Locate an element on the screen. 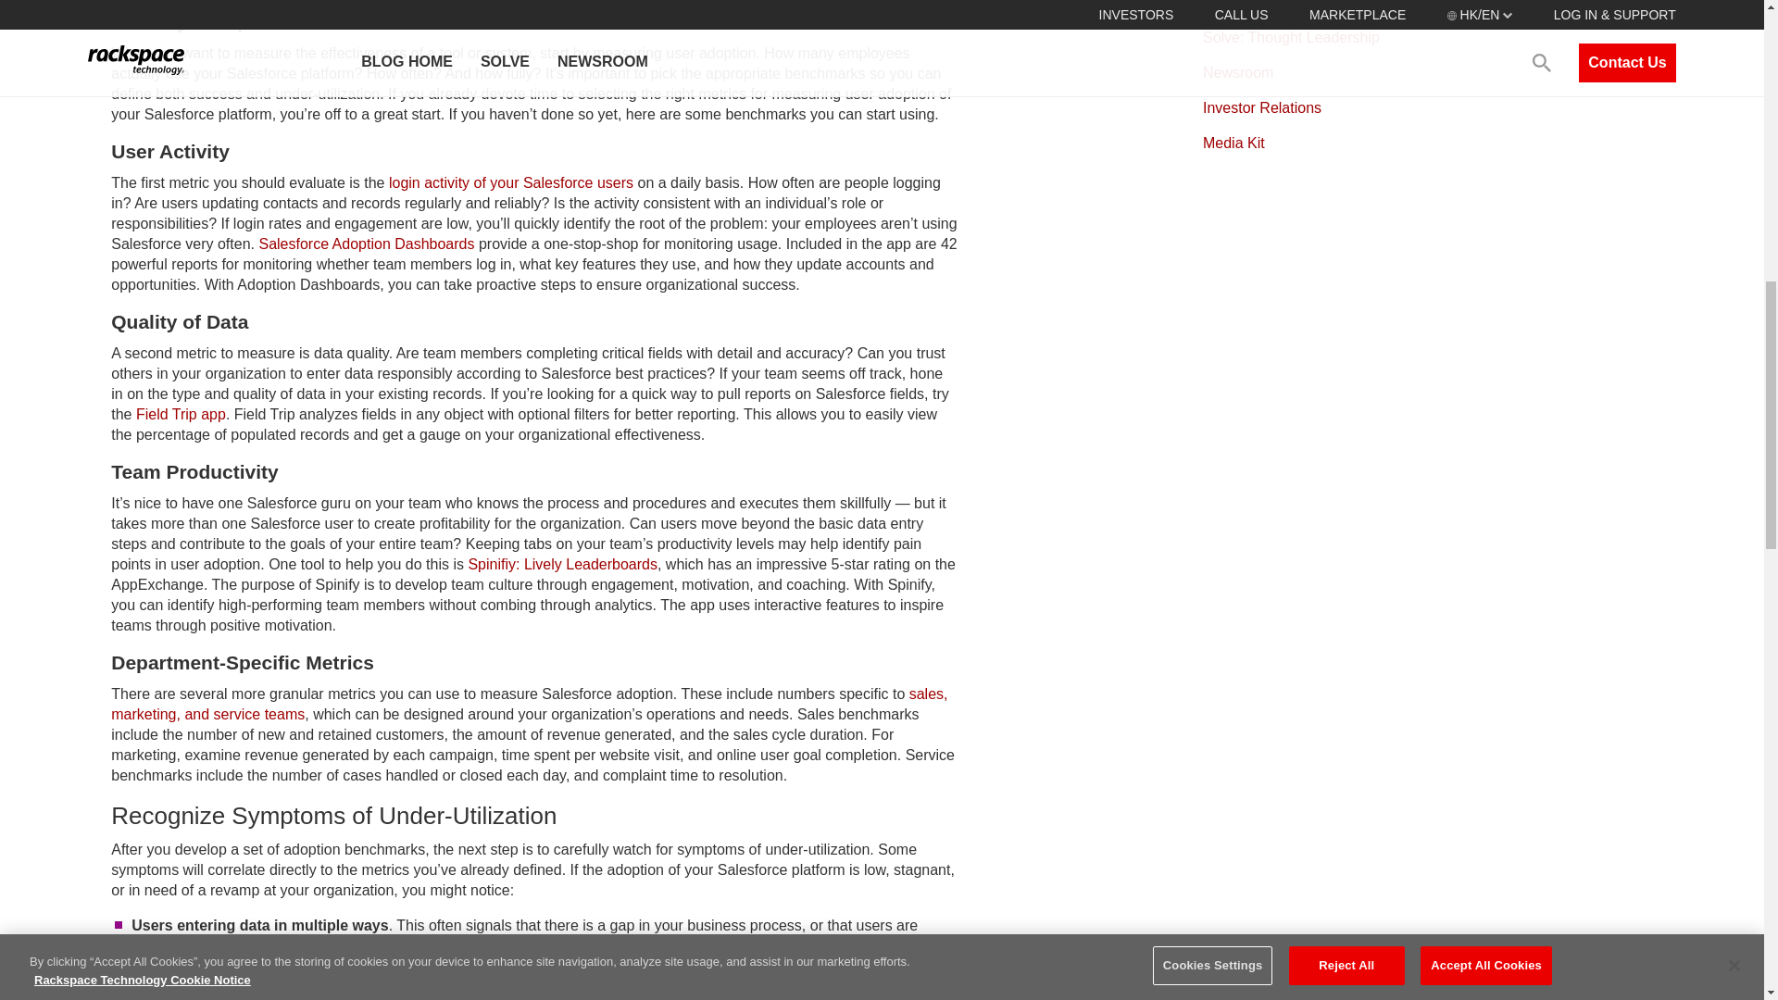  Investor Relations is located at coordinates (1261, 107).